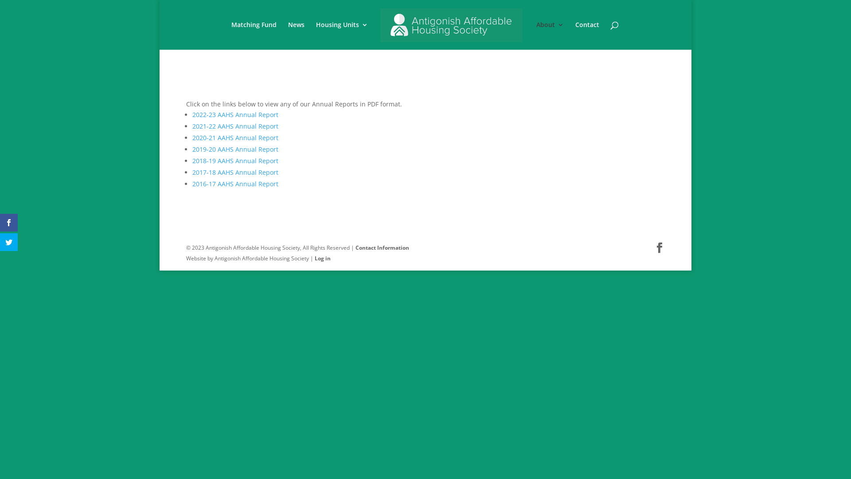 Image resolution: width=851 pixels, height=479 pixels. Describe the element at coordinates (235, 137) in the screenshot. I see `2020-21 AAHS Annual Report` at that location.